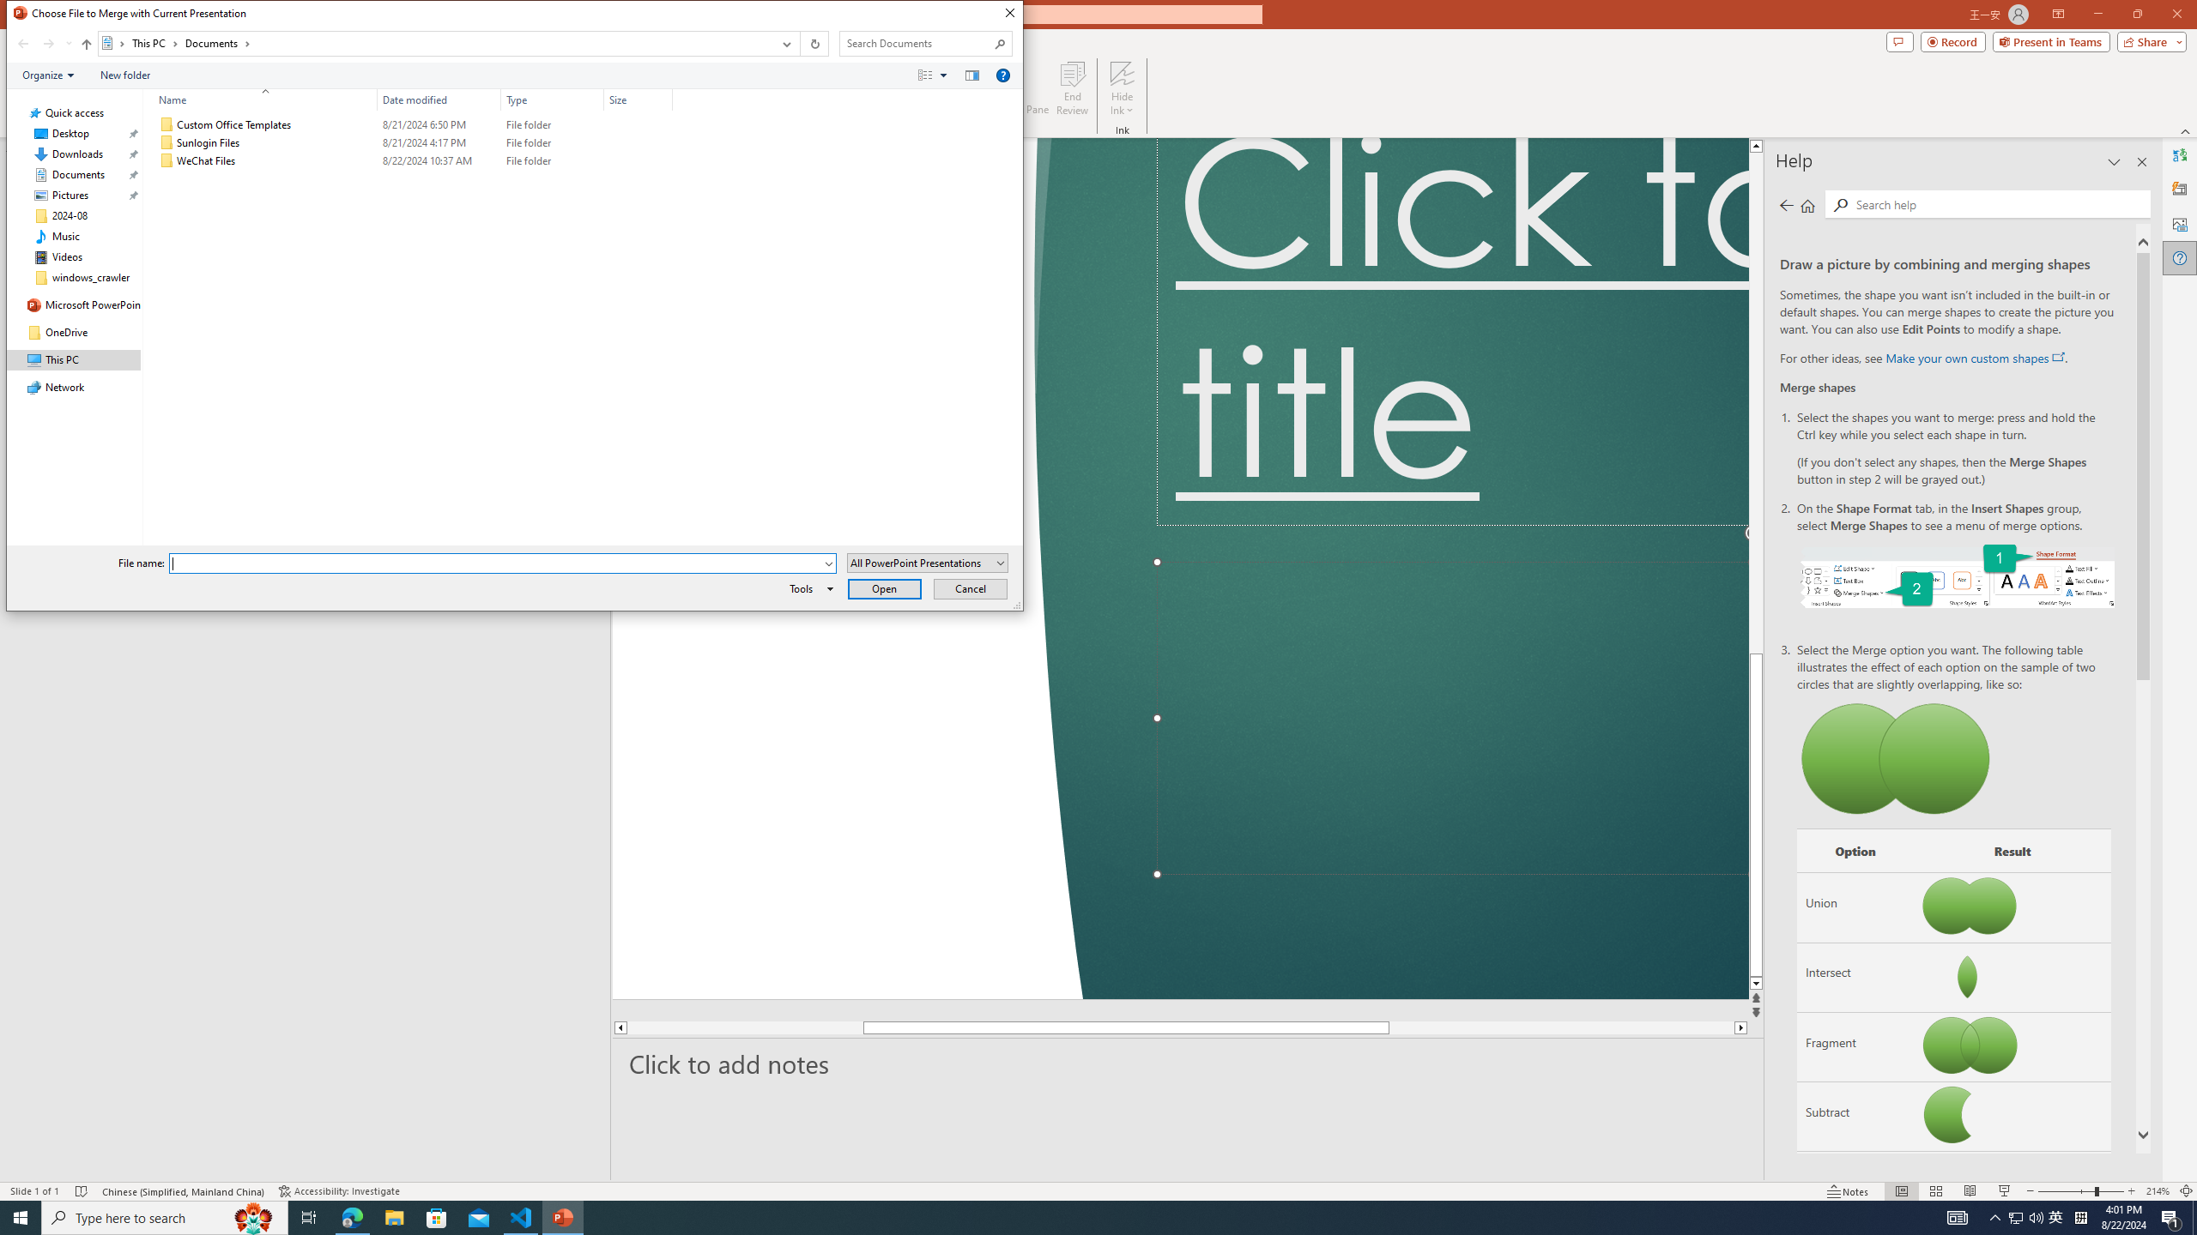 This screenshot has height=1235, width=2197. Describe the element at coordinates (167, 161) in the screenshot. I see `Class: UIImage` at that location.